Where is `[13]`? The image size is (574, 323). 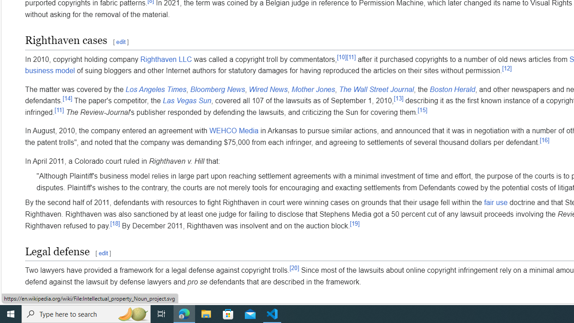
[13] is located at coordinates (398, 98).